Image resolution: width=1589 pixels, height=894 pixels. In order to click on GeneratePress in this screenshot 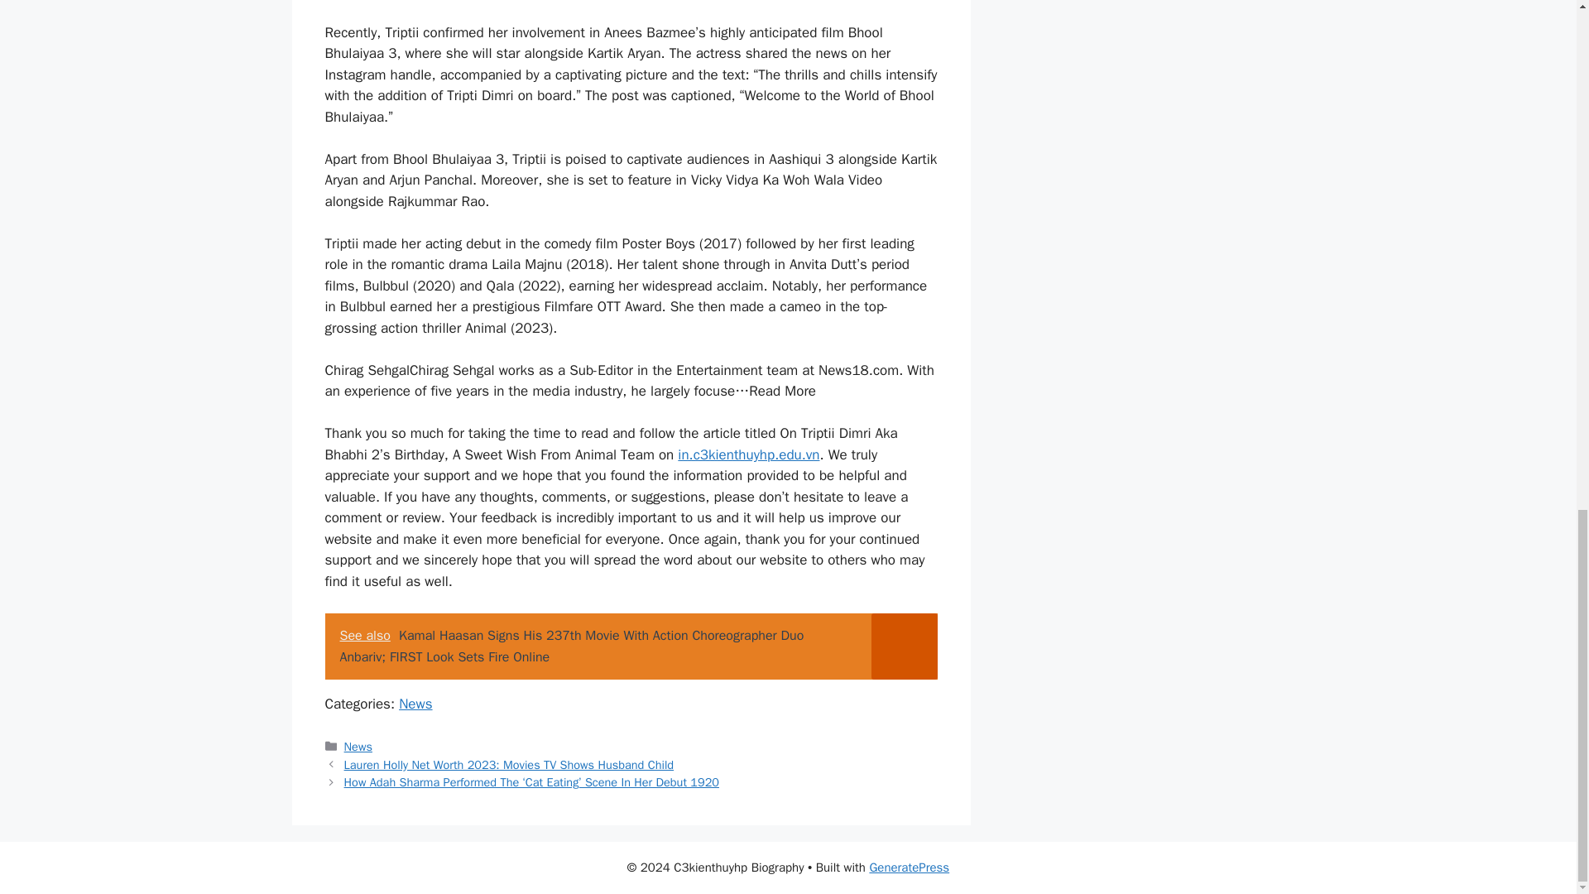, I will do `click(909, 868)`.